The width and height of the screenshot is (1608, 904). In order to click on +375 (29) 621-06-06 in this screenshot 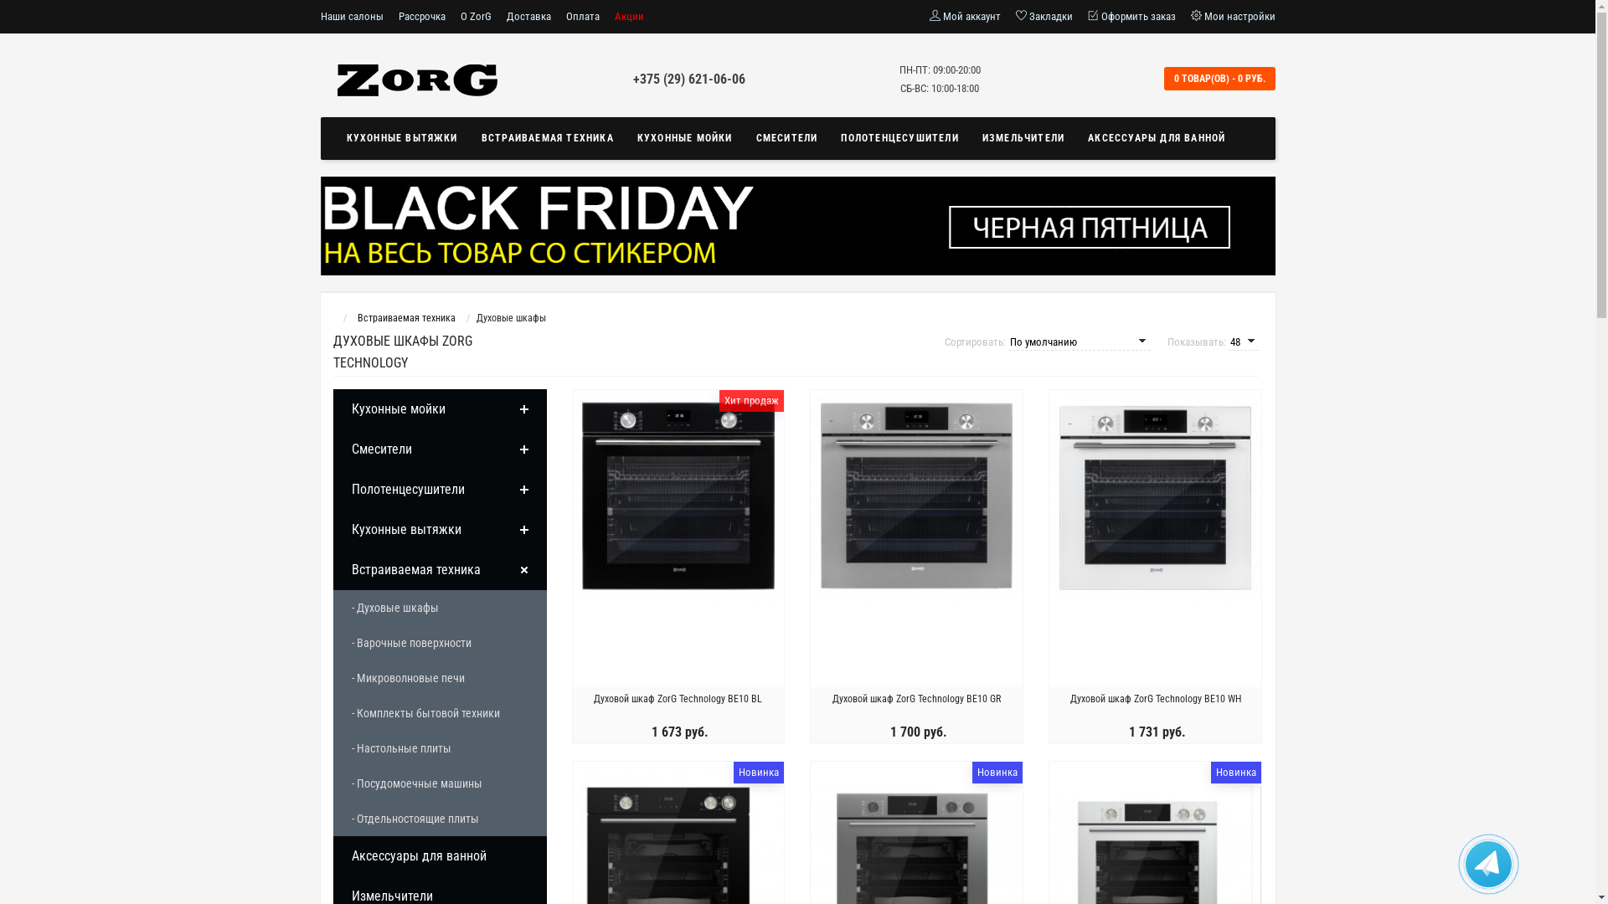, I will do `click(689, 79)`.